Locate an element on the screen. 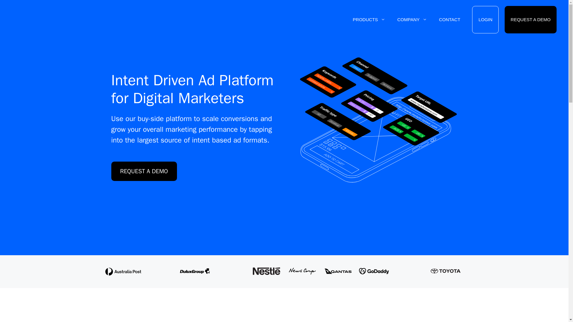 The height and width of the screenshot is (322, 573). CONTACT is located at coordinates (449, 19).